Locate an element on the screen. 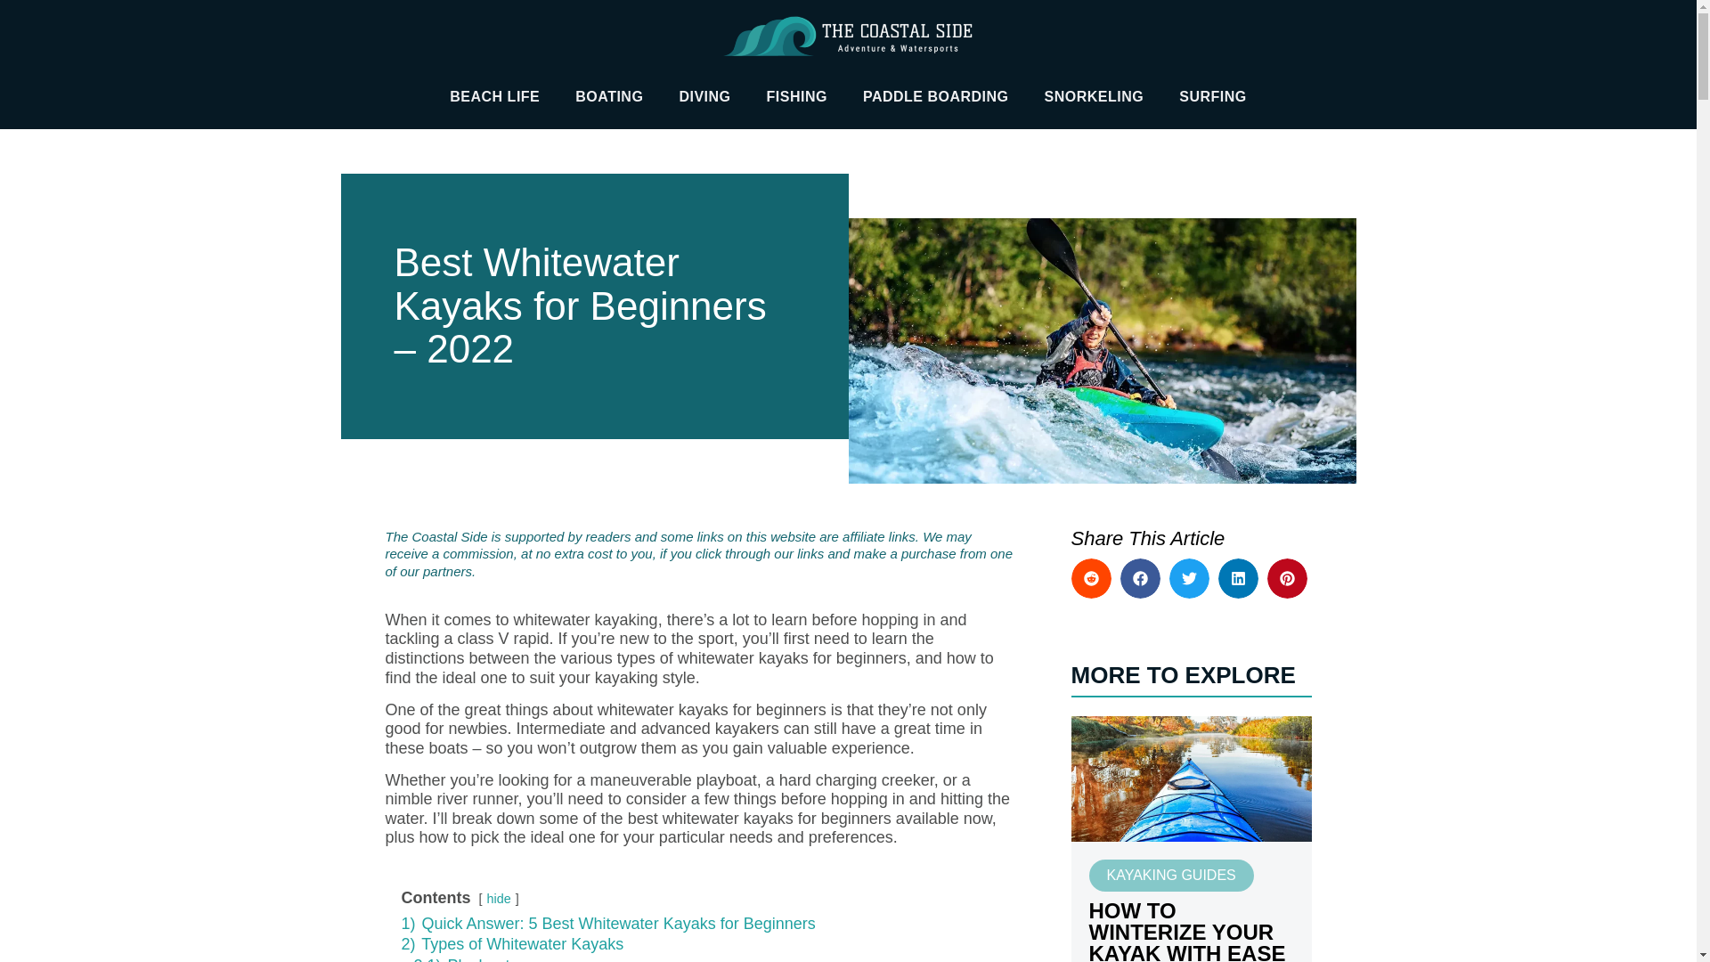 The height and width of the screenshot is (962, 1710). DIVING is located at coordinates (704, 96).